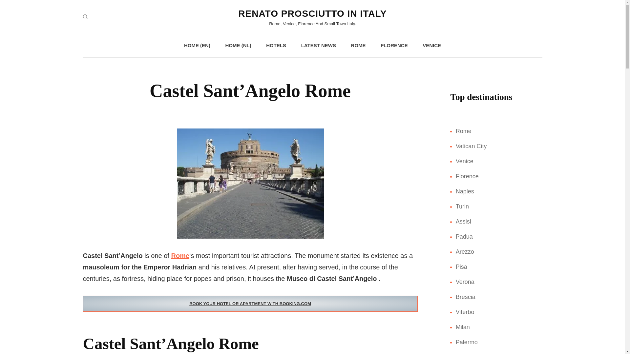  I want to click on FLORENCE, so click(394, 45).